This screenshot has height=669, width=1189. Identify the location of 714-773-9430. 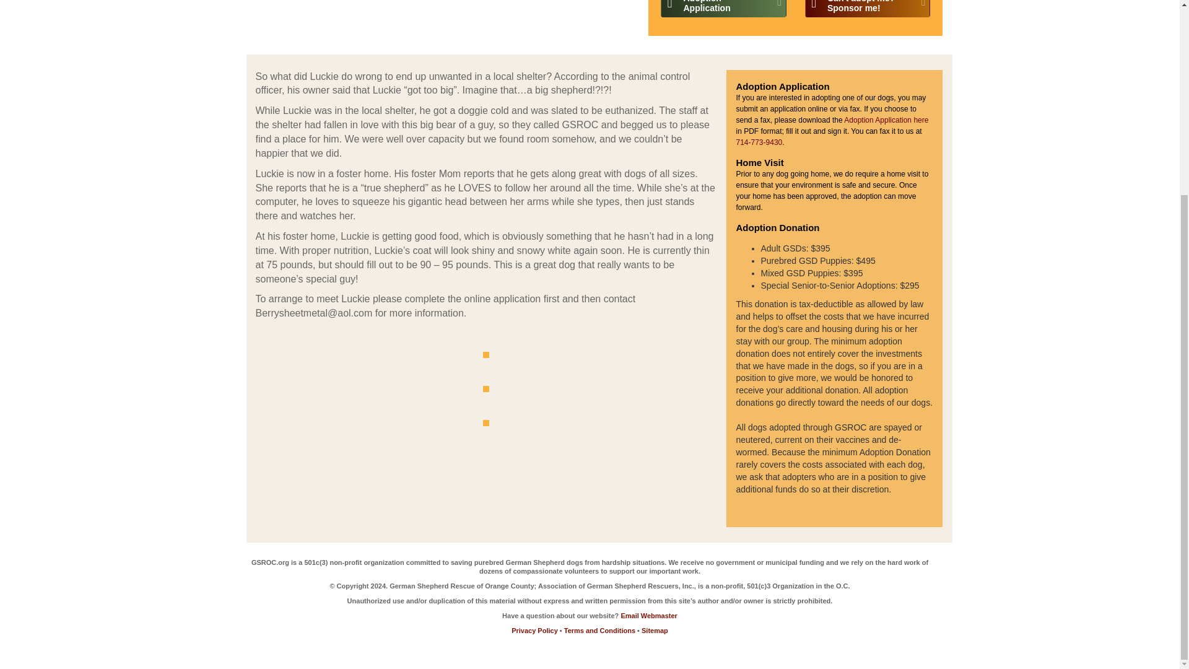
(759, 142).